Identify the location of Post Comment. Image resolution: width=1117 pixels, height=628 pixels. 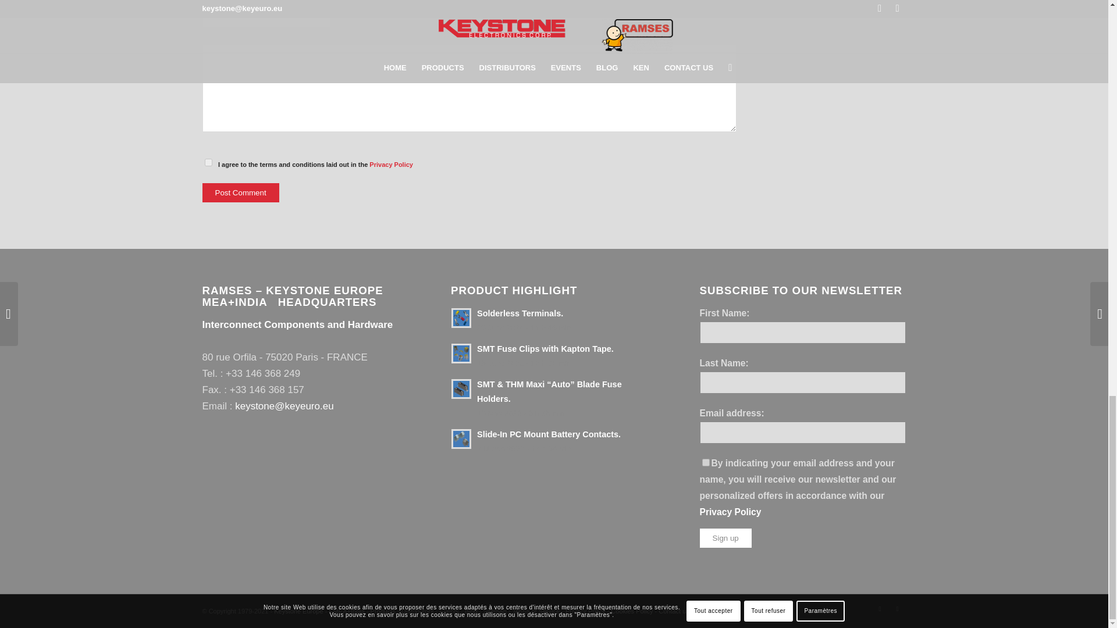
(241, 192).